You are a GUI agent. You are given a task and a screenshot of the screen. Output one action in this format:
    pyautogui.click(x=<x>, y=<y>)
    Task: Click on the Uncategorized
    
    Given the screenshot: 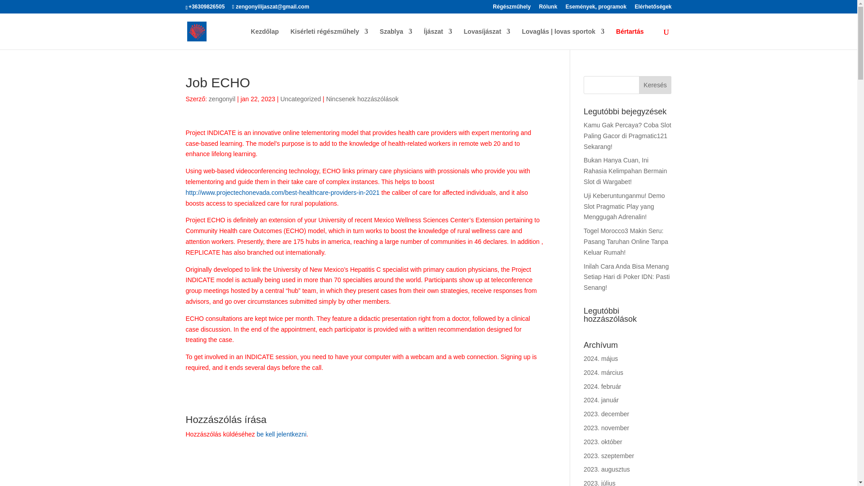 What is the action you would take?
    pyautogui.click(x=300, y=99)
    